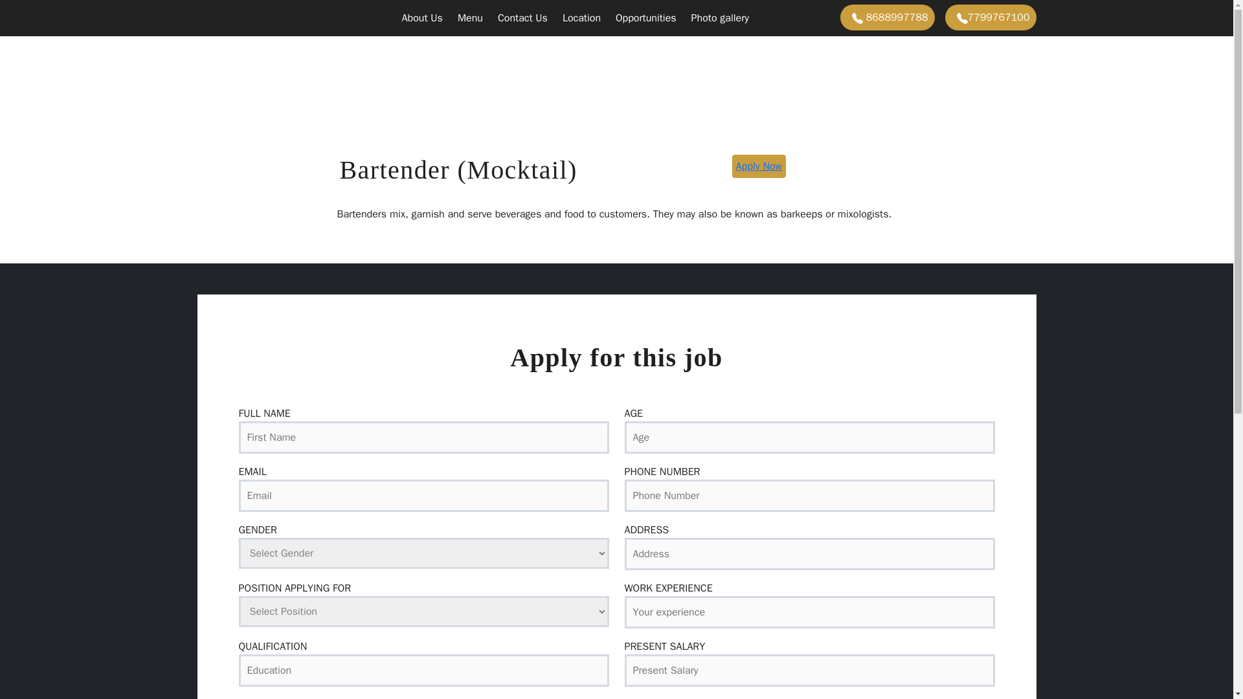 The image size is (1243, 699). Describe the element at coordinates (759, 166) in the screenshot. I see `Apply Now` at that location.